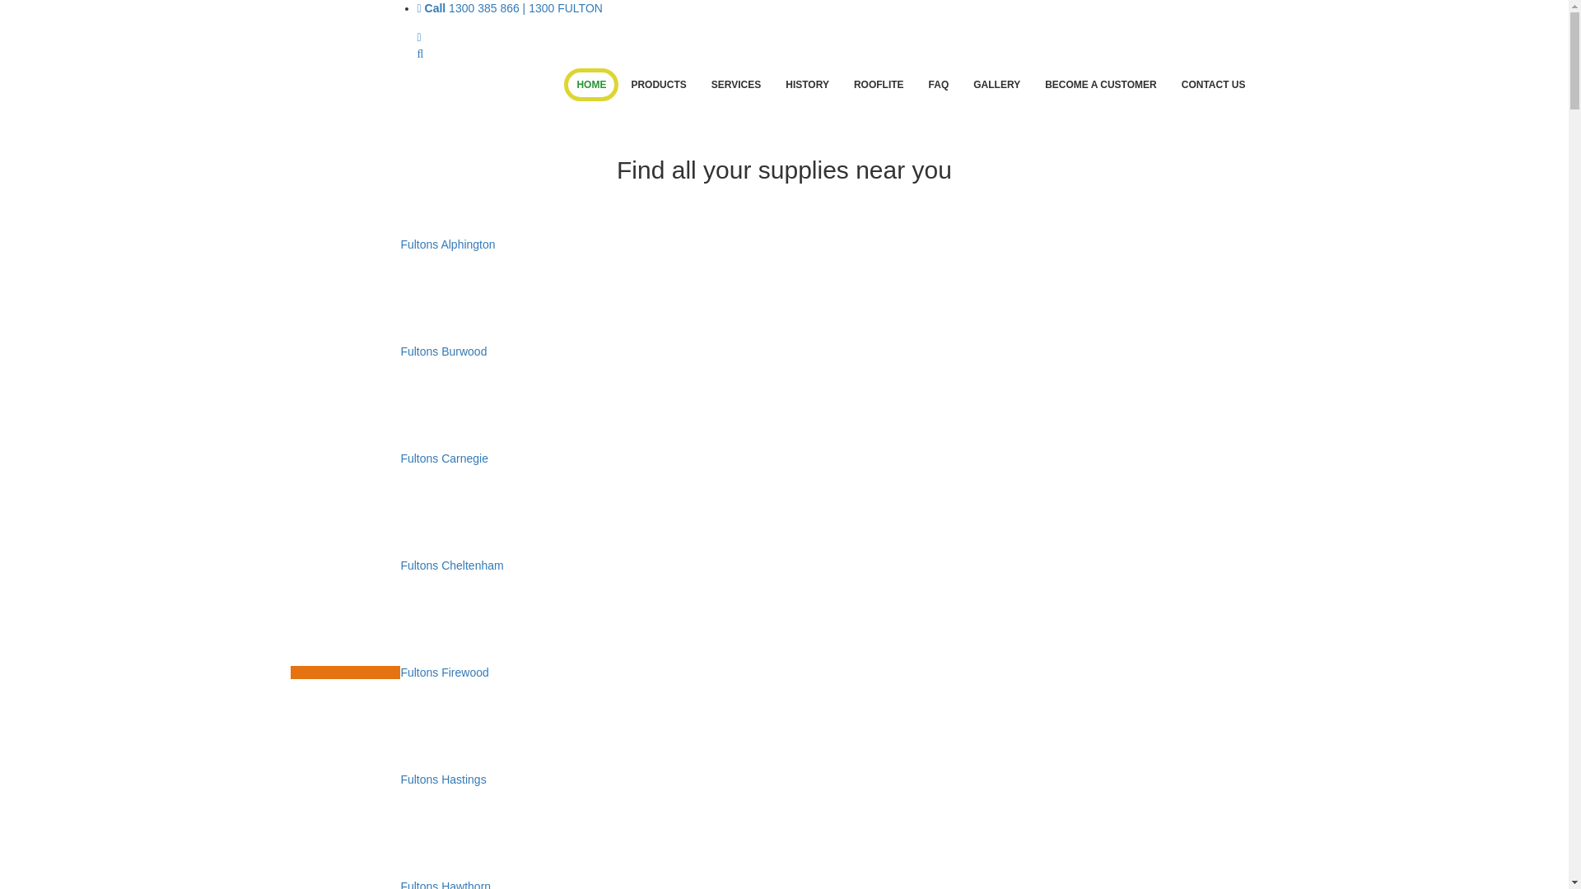 This screenshot has height=889, width=1581. I want to click on Fultons Cheltenham, so click(397, 566).